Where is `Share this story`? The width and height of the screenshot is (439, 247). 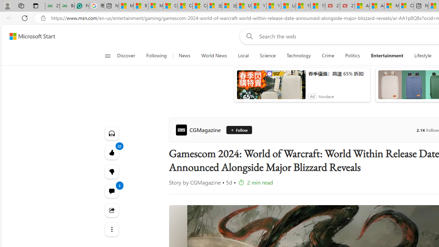
Share this story is located at coordinates (111, 210).